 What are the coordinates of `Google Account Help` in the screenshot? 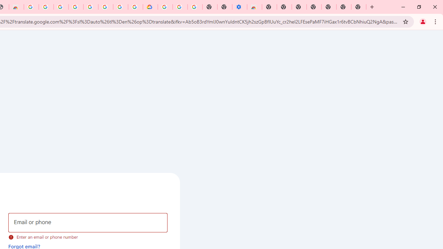 It's located at (76, 7).